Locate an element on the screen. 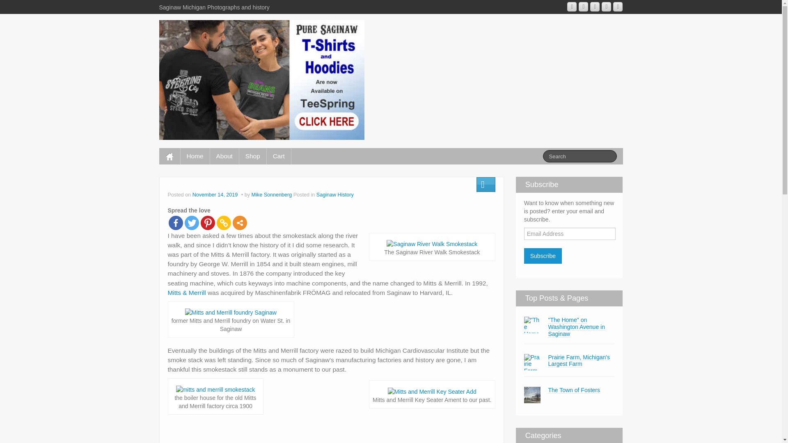 The width and height of the screenshot is (788, 443). Twitter is located at coordinates (192, 222).